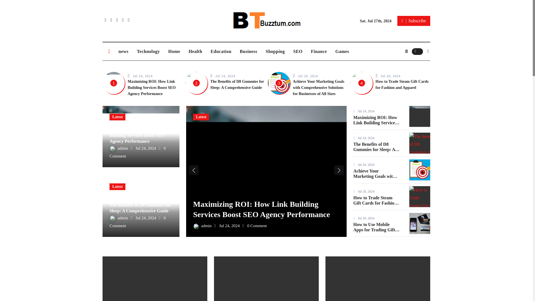 The image size is (535, 301). Describe the element at coordinates (308, 76) in the screenshot. I see `Jul 20, 2024` at that location.